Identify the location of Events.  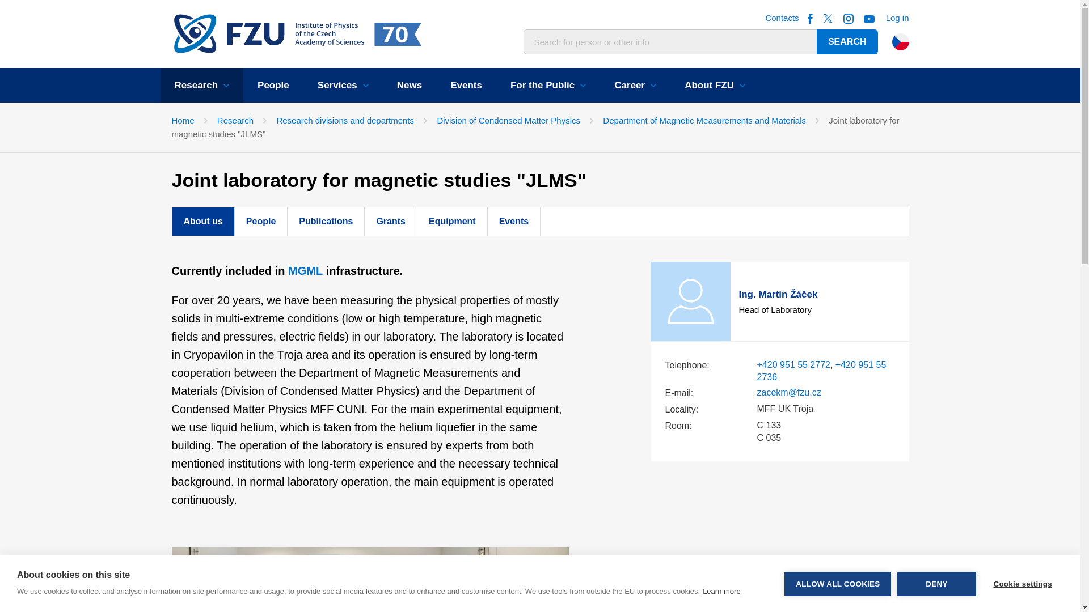
(466, 85).